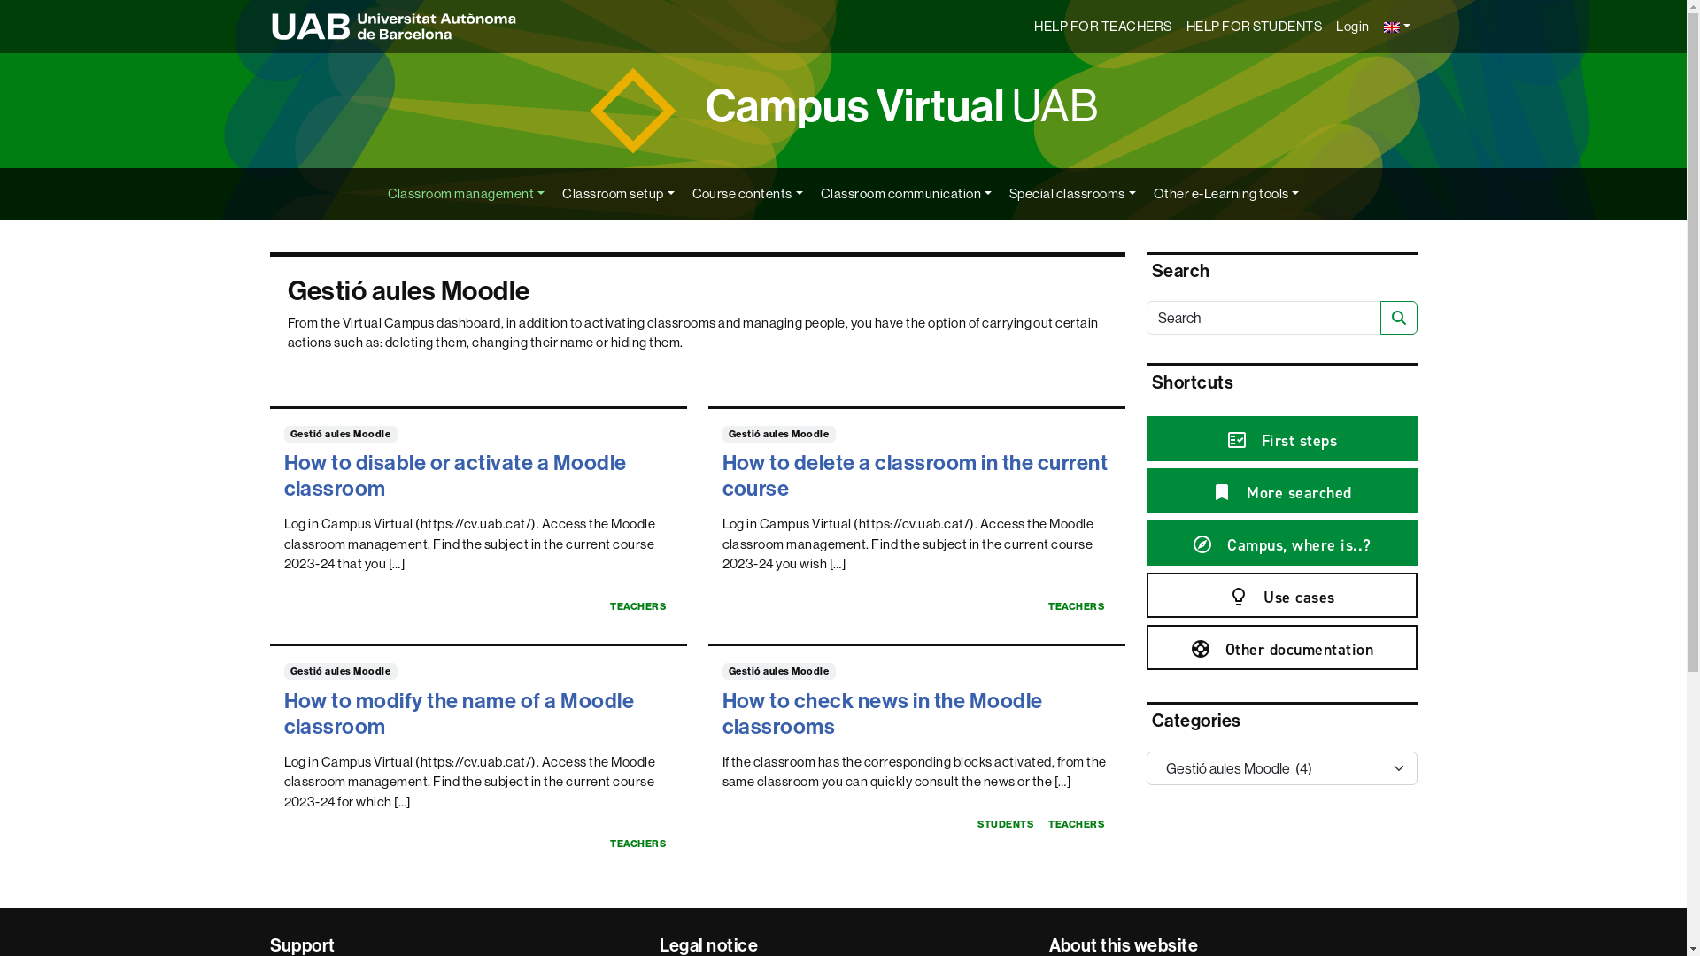  What do you see at coordinates (883, 713) in the screenshot?
I see `How to check news in the Moodle classrooms` at bounding box center [883, 713].